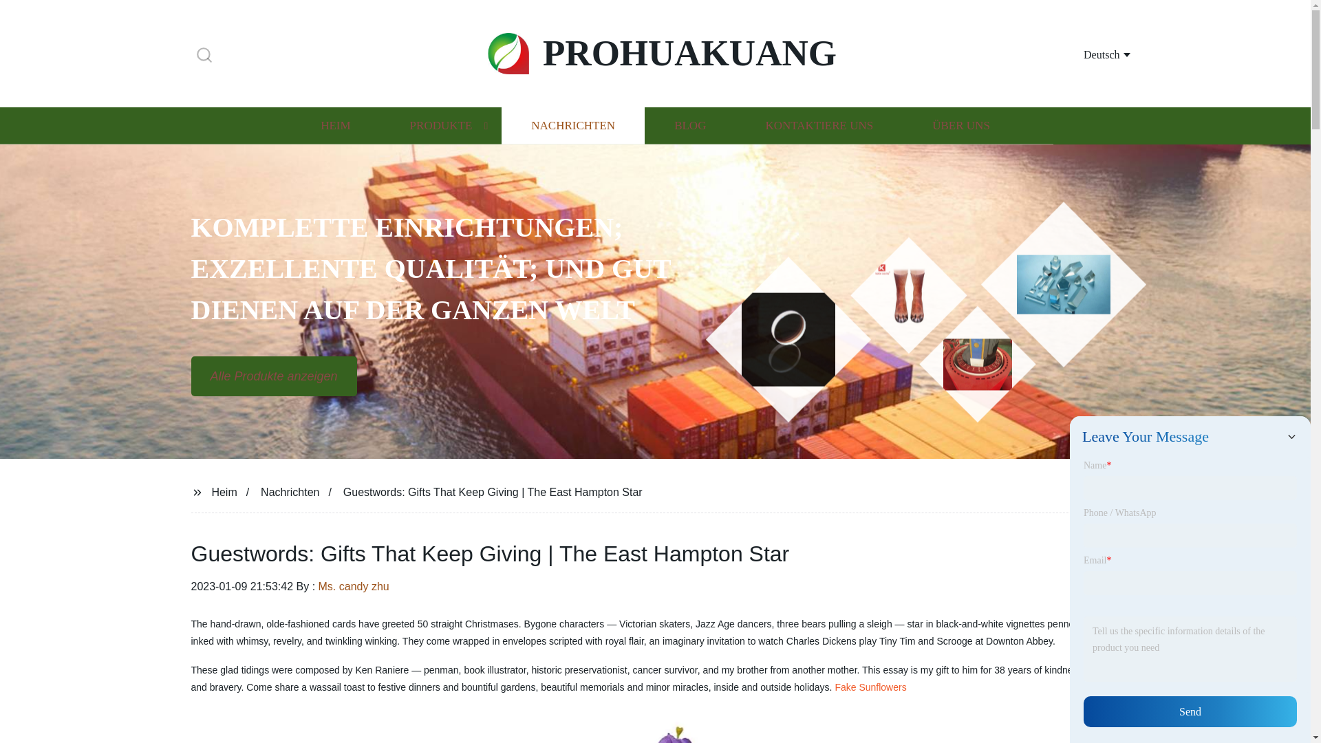 This screenshot has height=743, width=1321. What do you see at coordinates (290, 491) in the screenshot?
I see `Nachrichten` at bounding box center [290, 491].